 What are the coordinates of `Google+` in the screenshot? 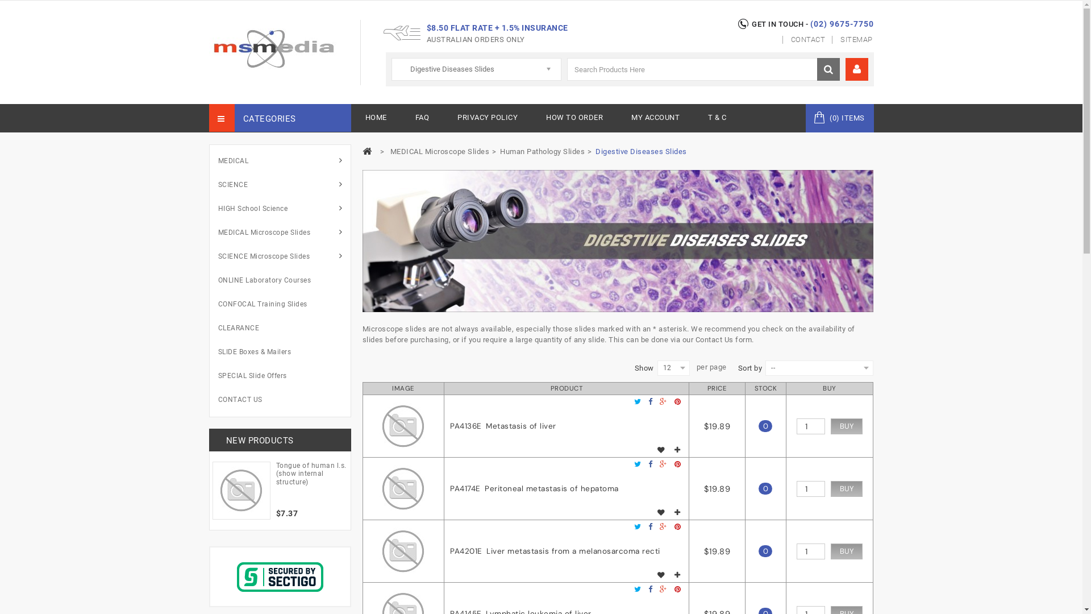 It's located at (663, 590).